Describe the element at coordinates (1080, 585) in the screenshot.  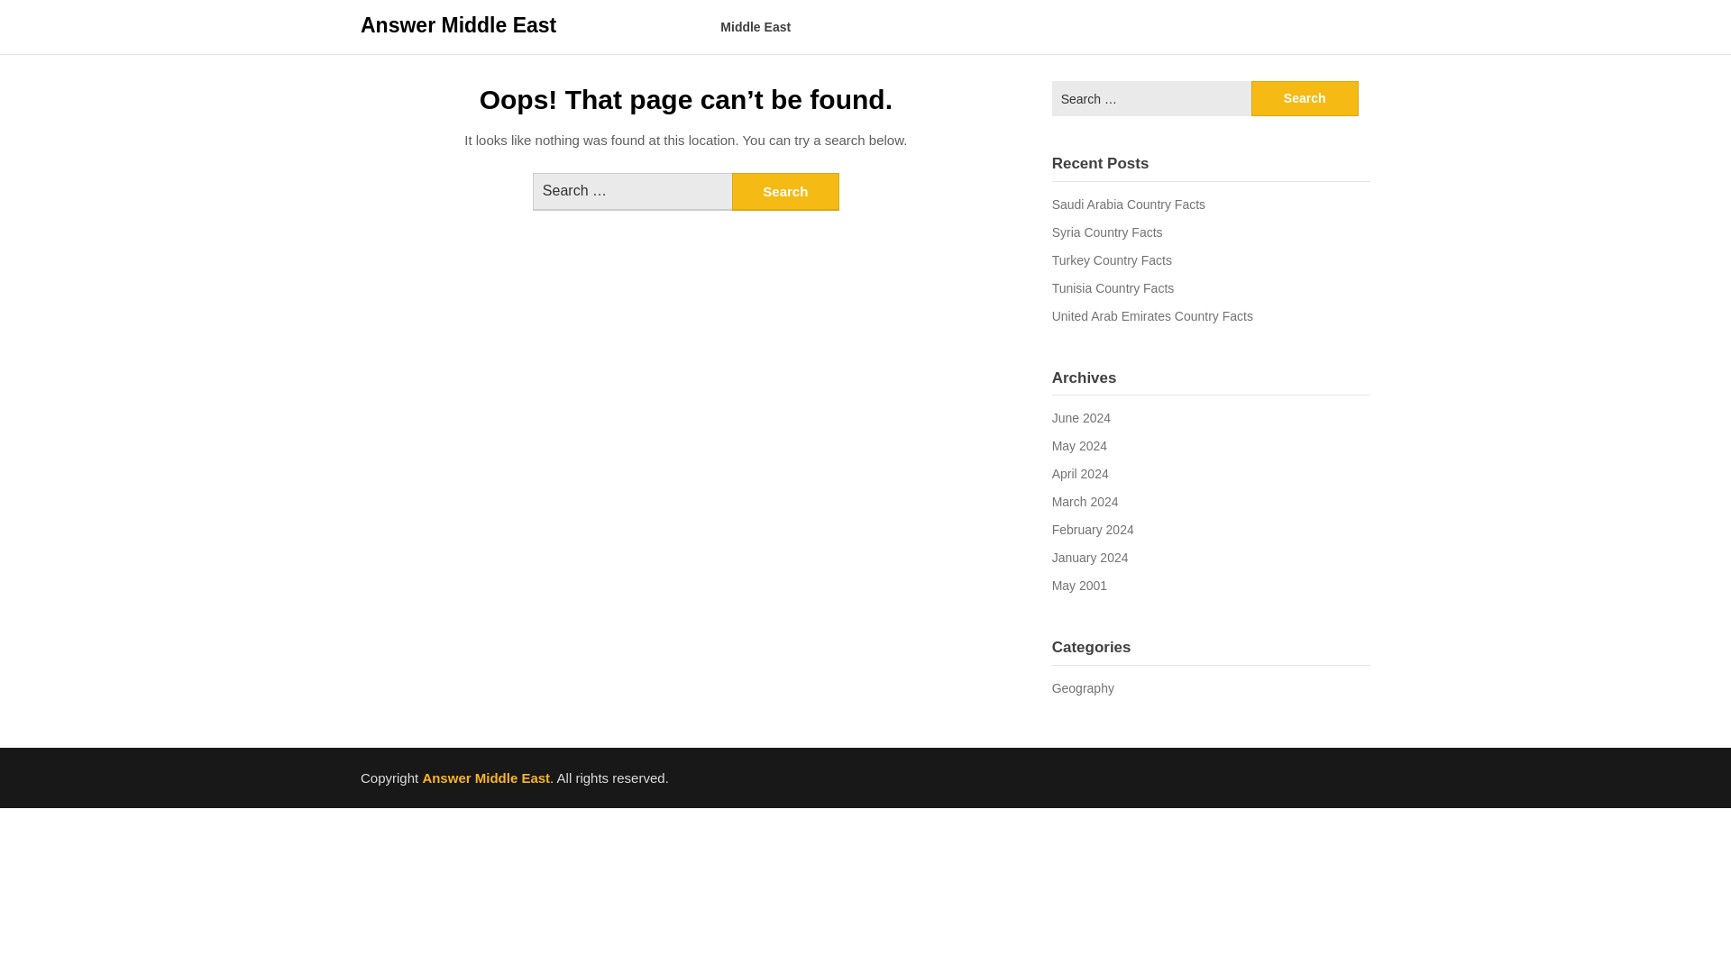
I see `May 2001` at that location.